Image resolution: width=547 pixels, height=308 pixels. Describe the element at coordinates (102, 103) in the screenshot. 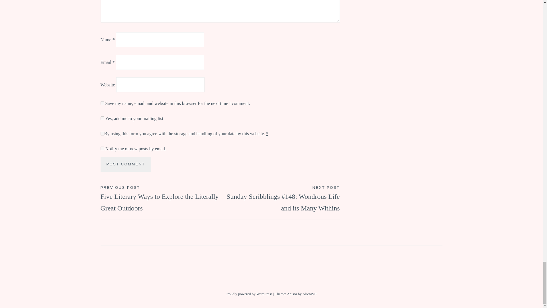

I see `yes` at that location.